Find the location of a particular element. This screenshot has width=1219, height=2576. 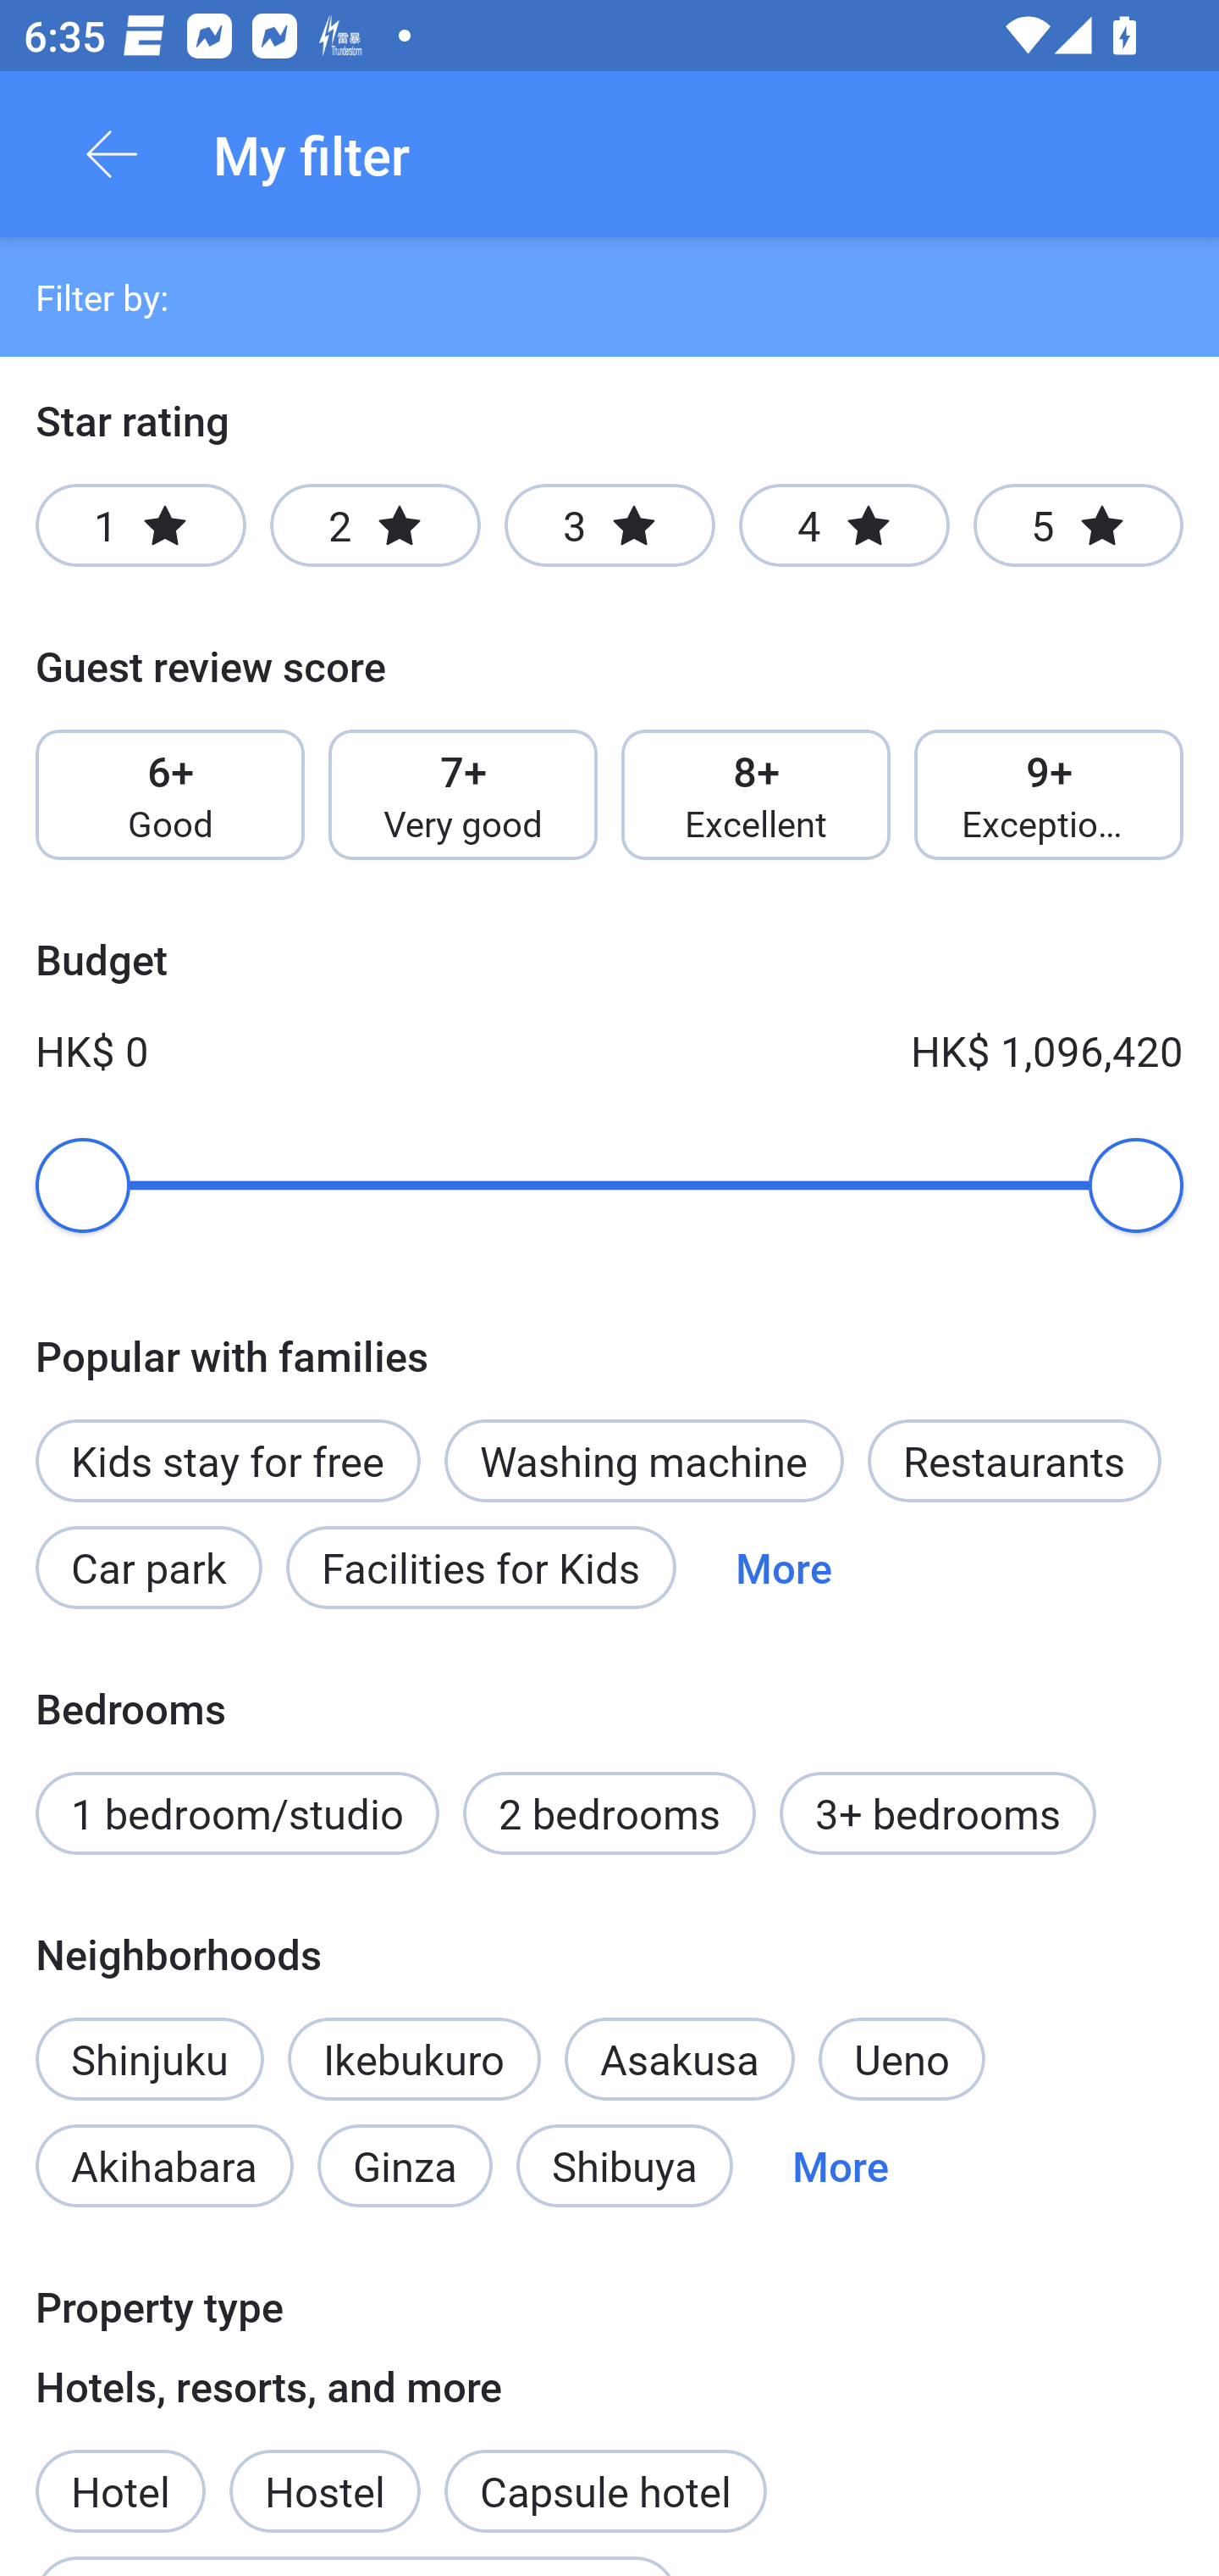

3 is located at coordinates (609, 525).